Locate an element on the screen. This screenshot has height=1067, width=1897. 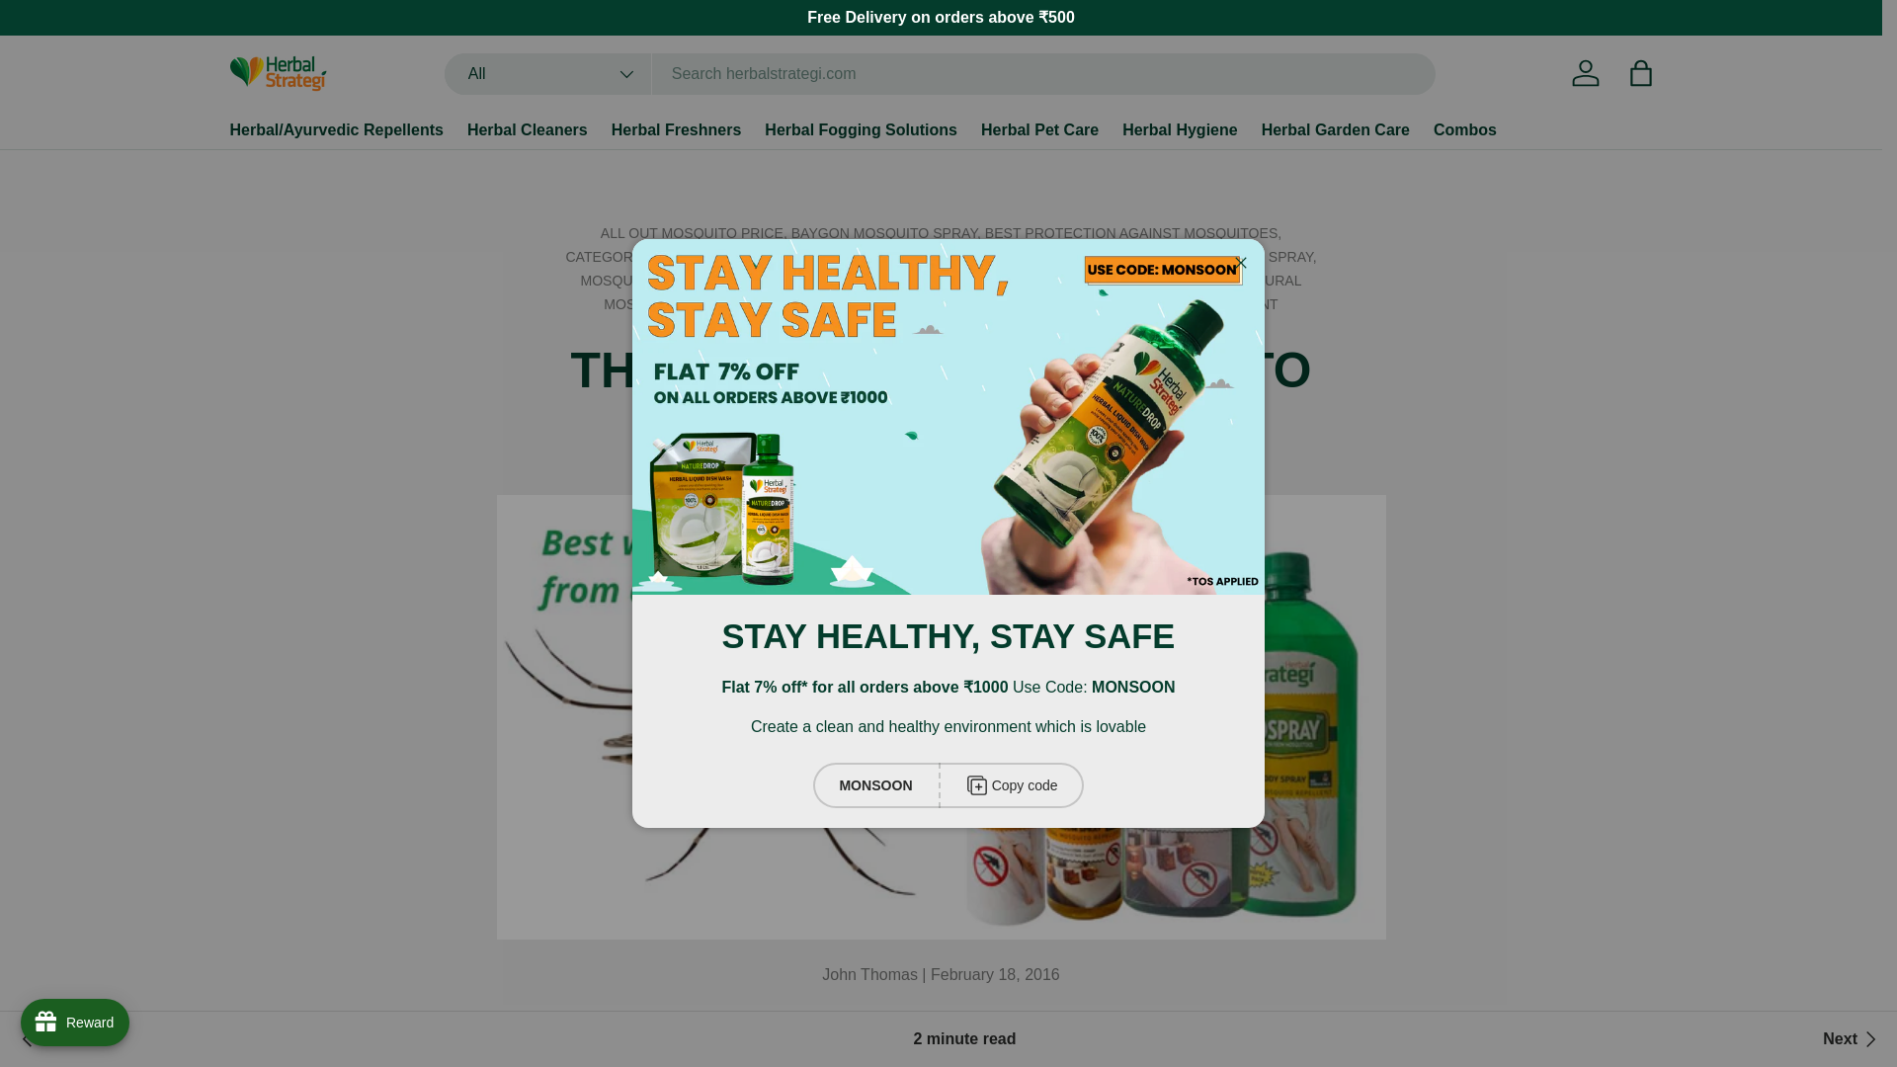
Combos is located at coordinates (1464, 130).